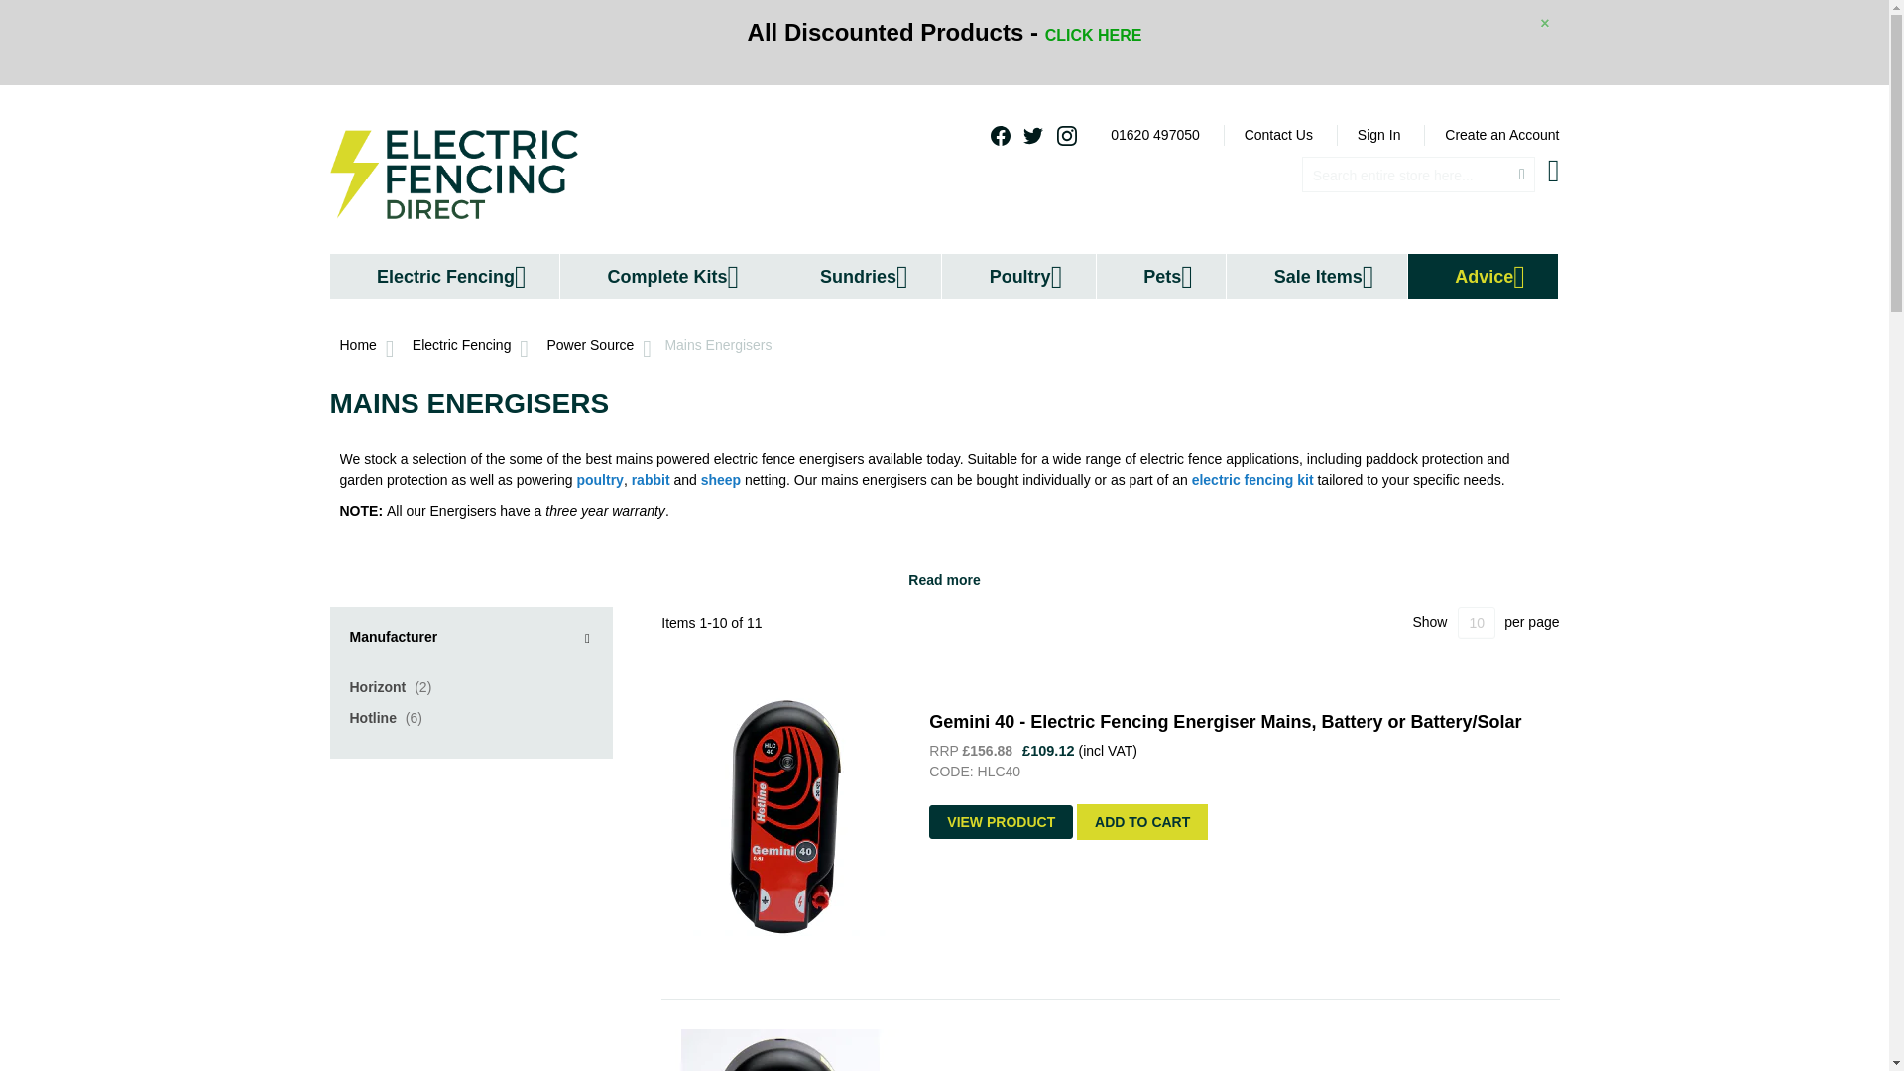  What do you see at coordinates (444, 277) in the screenshot?
I see `Electric Fencing` at bounding box center [444, 277].